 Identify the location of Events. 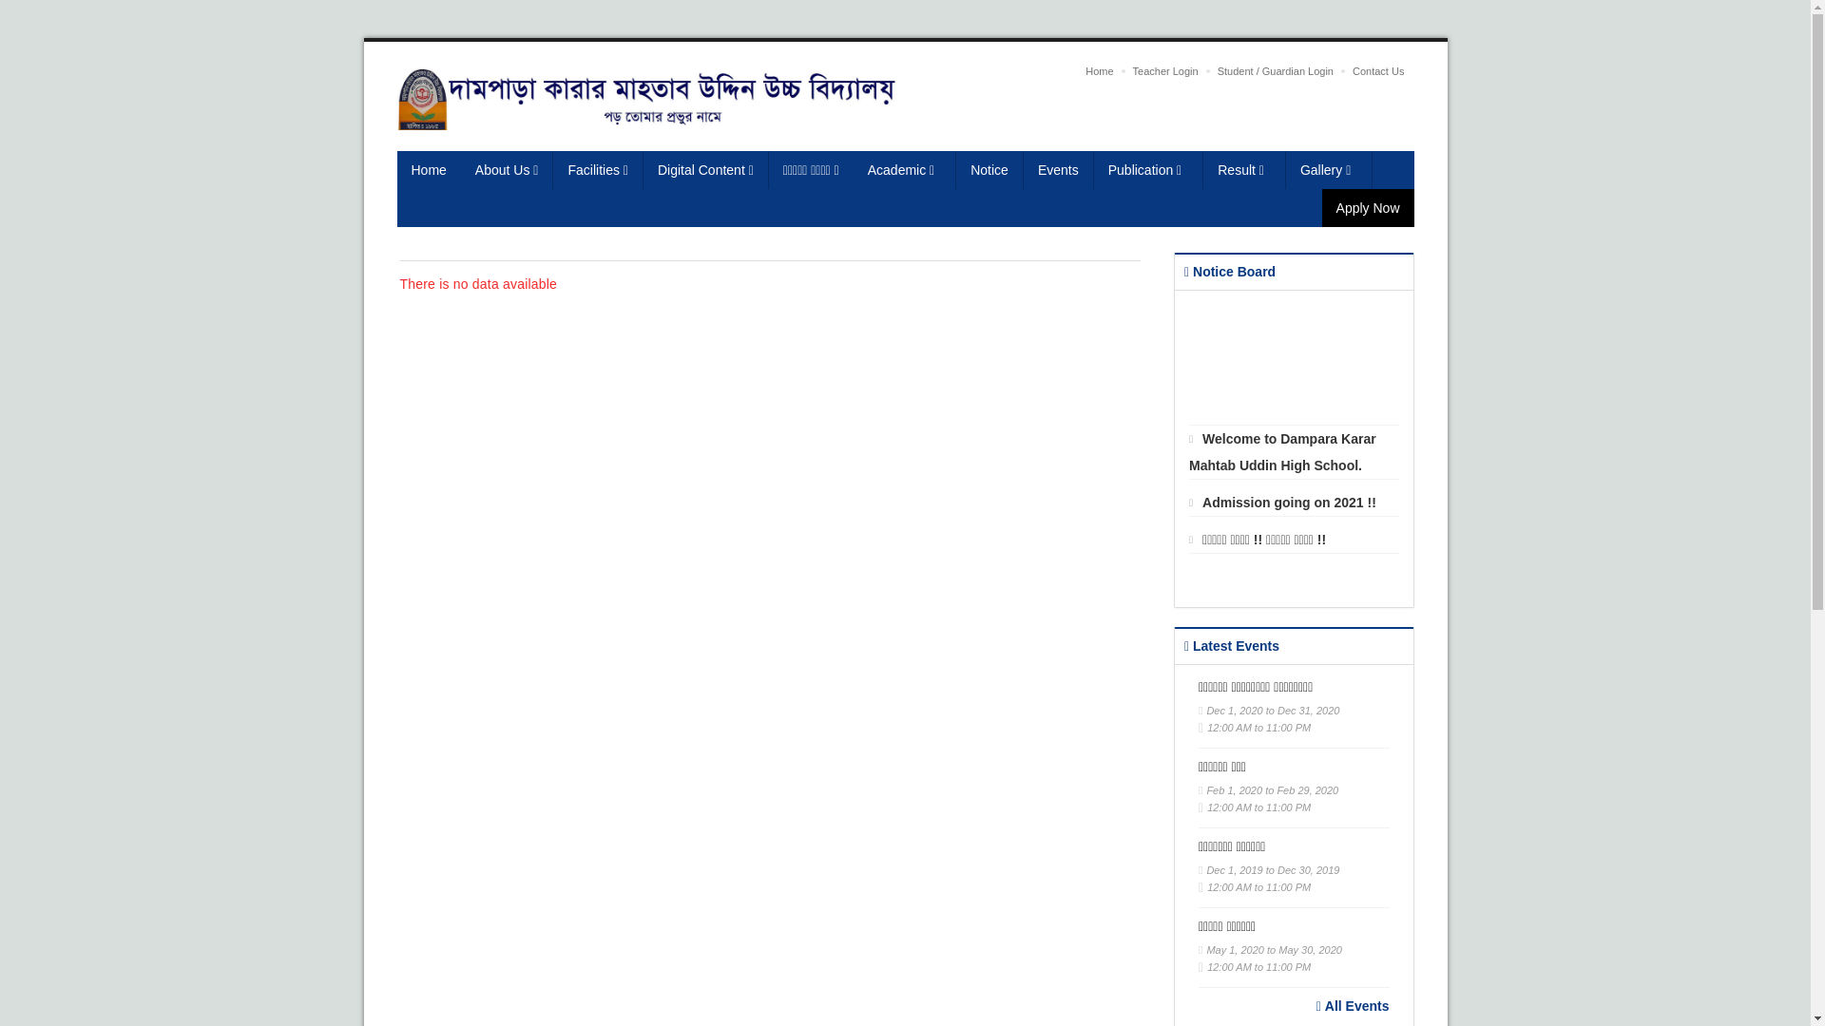
(1059, 170).